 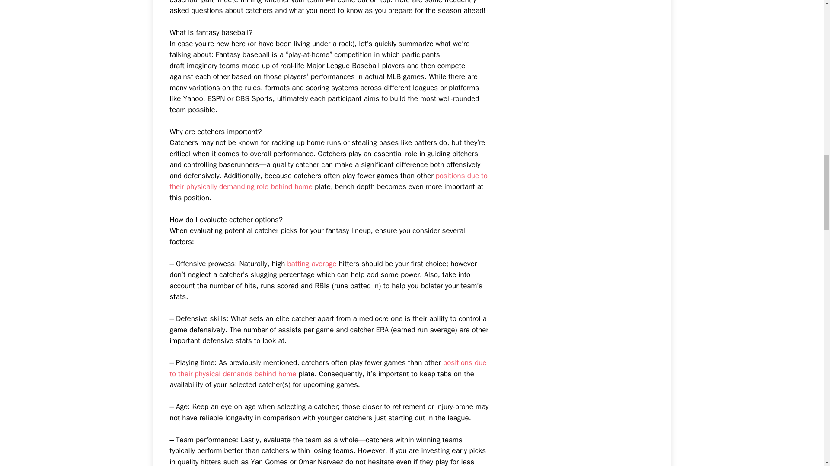 I want to click on positions due to their physically demanding role behind home, so click(x=328, y=181).